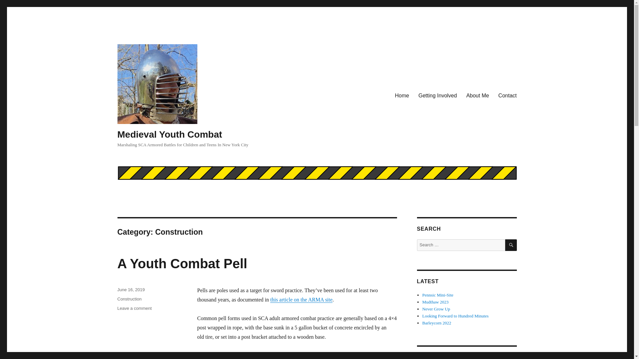 This screenshot has width=639, height=359. Describe the element at coordinates (301, 300) in the screenshot. I see `Pennsic Mini-Site` at that location.